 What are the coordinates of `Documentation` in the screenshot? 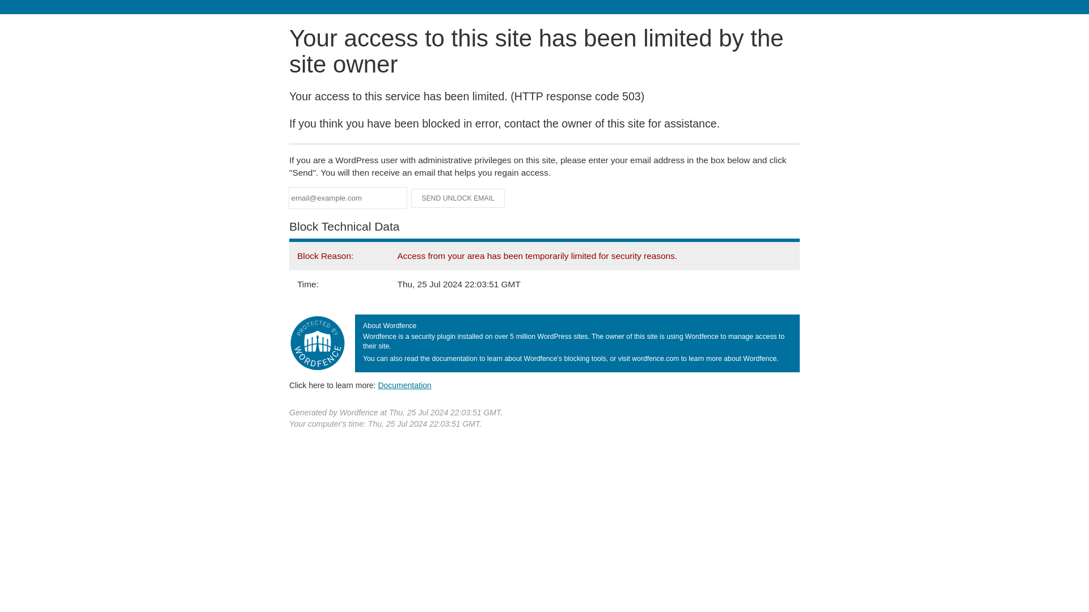 It's located at (404, 385).